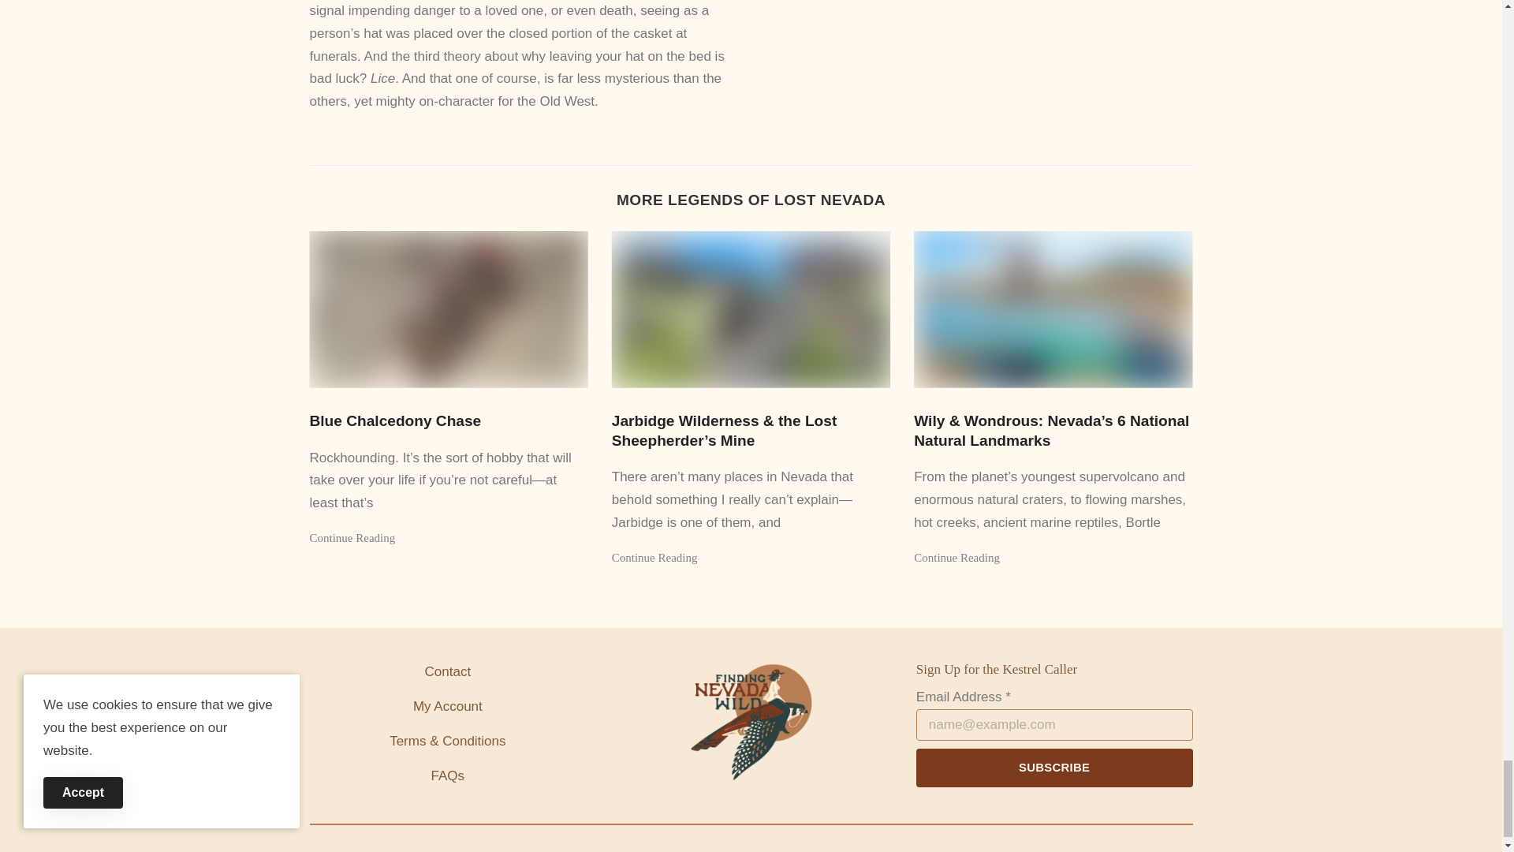 The width and height of the screenshot is (1514, 852). Describe the element at coordinates (448, 309) in the screenshot. I see `Blue Chalcedony Chase` at that location.